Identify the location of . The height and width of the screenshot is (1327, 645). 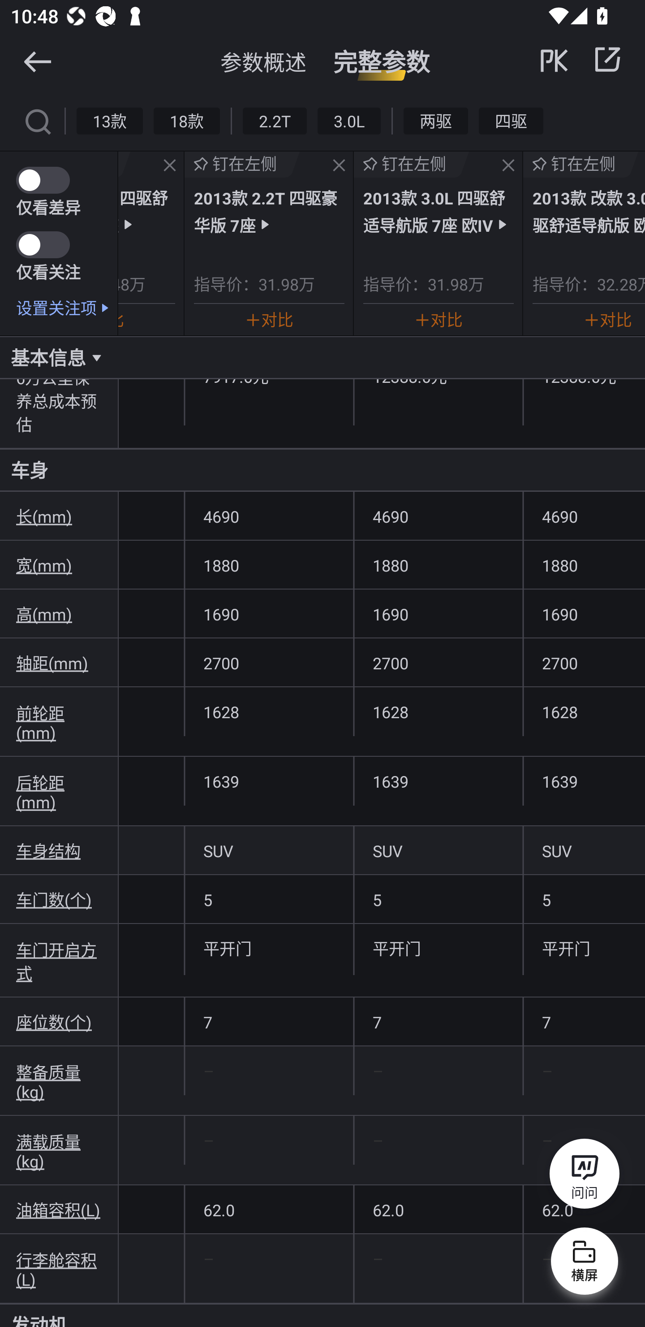
(508, 166).